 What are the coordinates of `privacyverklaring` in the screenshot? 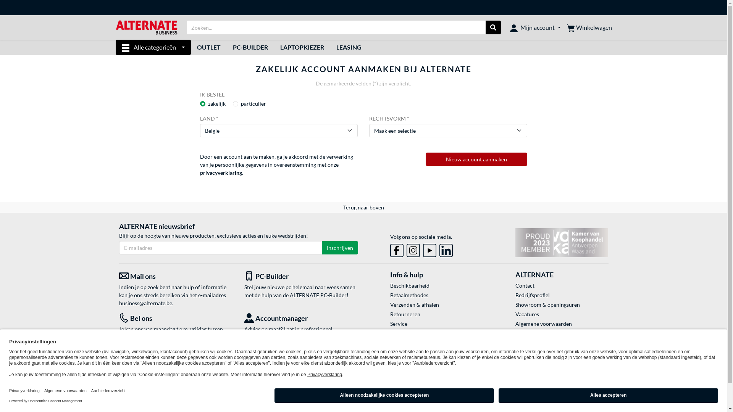 It's located at (221, 172).